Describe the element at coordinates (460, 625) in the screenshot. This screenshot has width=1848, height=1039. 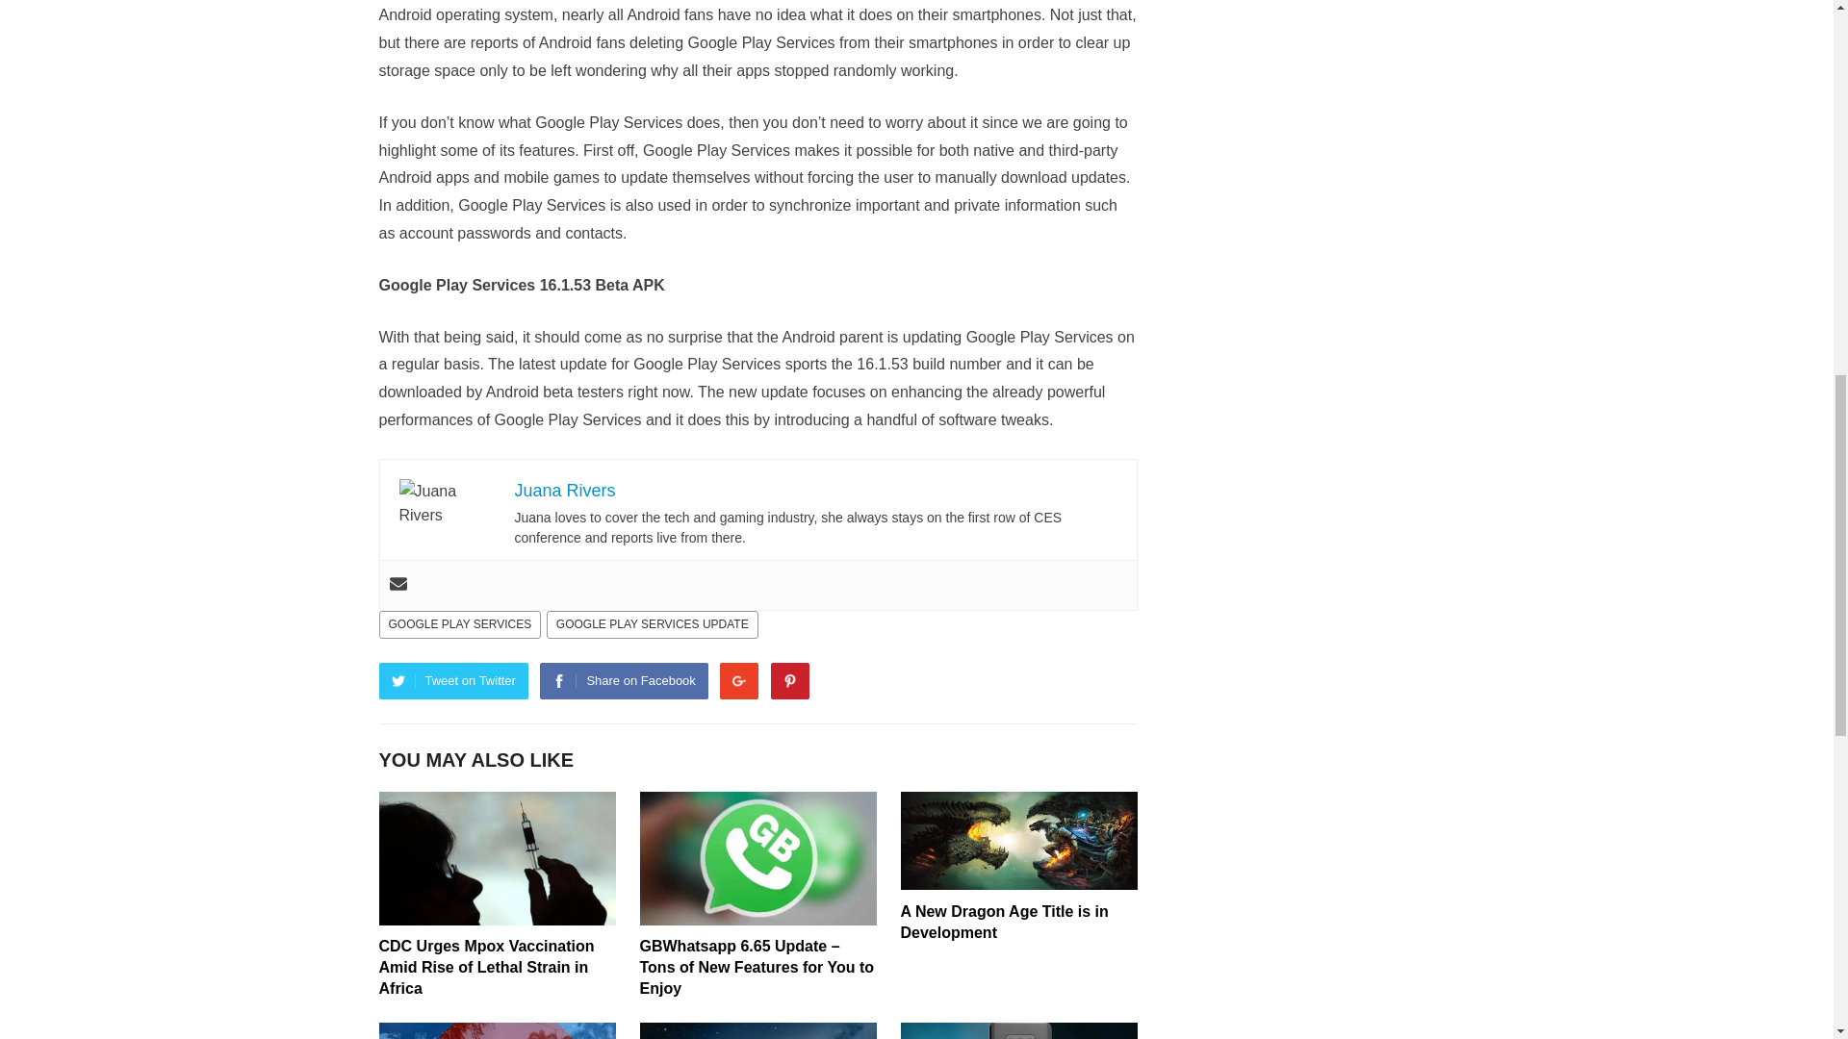
I see `GOOGLE PLAY SERVICES` at that location.